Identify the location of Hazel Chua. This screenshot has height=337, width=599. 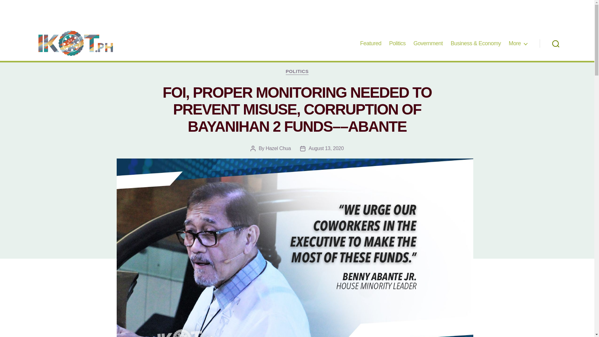
(278, 148).